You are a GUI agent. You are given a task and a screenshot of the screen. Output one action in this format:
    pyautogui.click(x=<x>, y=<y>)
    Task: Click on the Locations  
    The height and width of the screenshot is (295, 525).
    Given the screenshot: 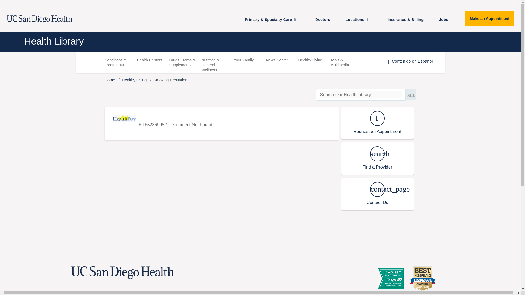 What is the action you would take?
    pyautogui.click(x=361, y=19)
    